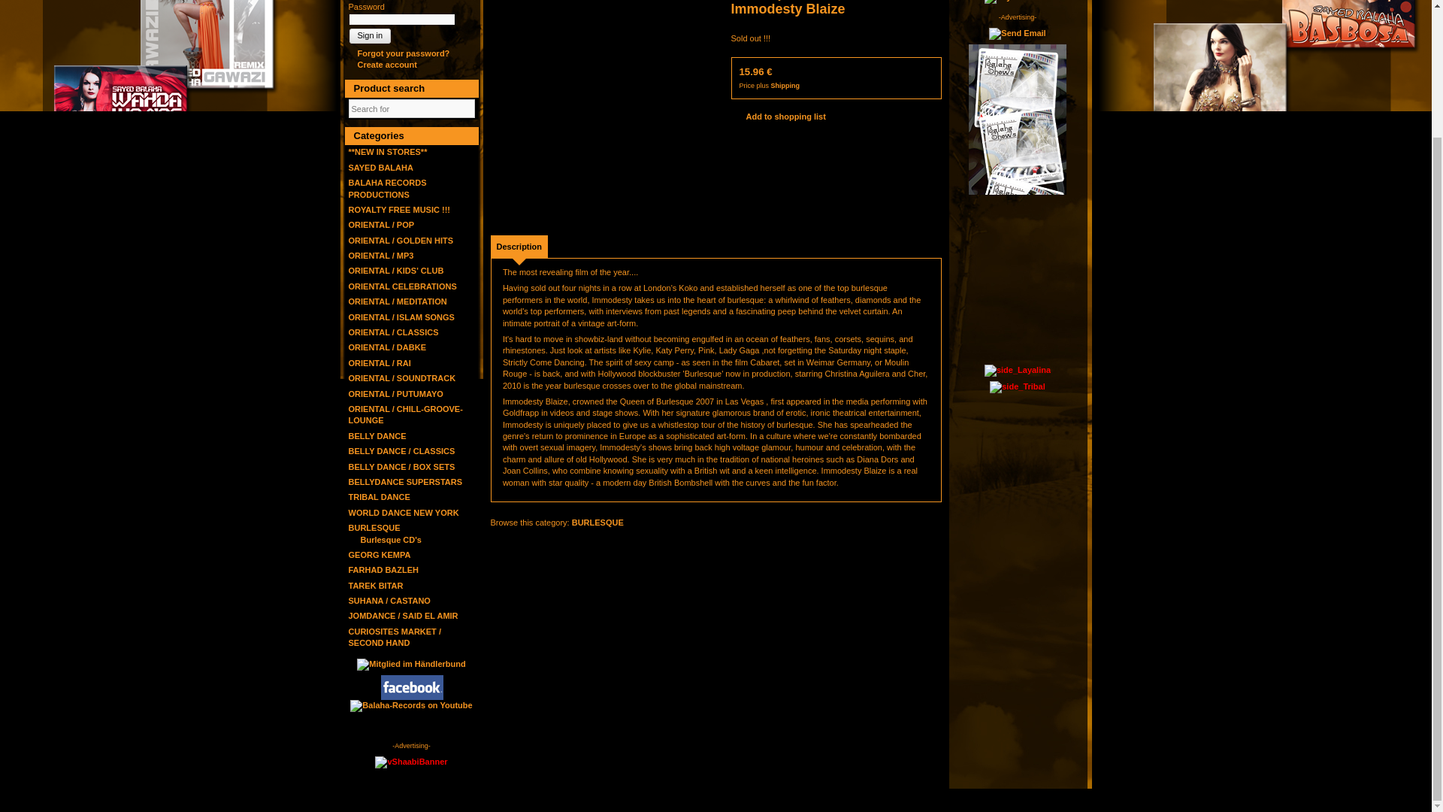  I want to click on BELLY DANCE, so click(377, 436).